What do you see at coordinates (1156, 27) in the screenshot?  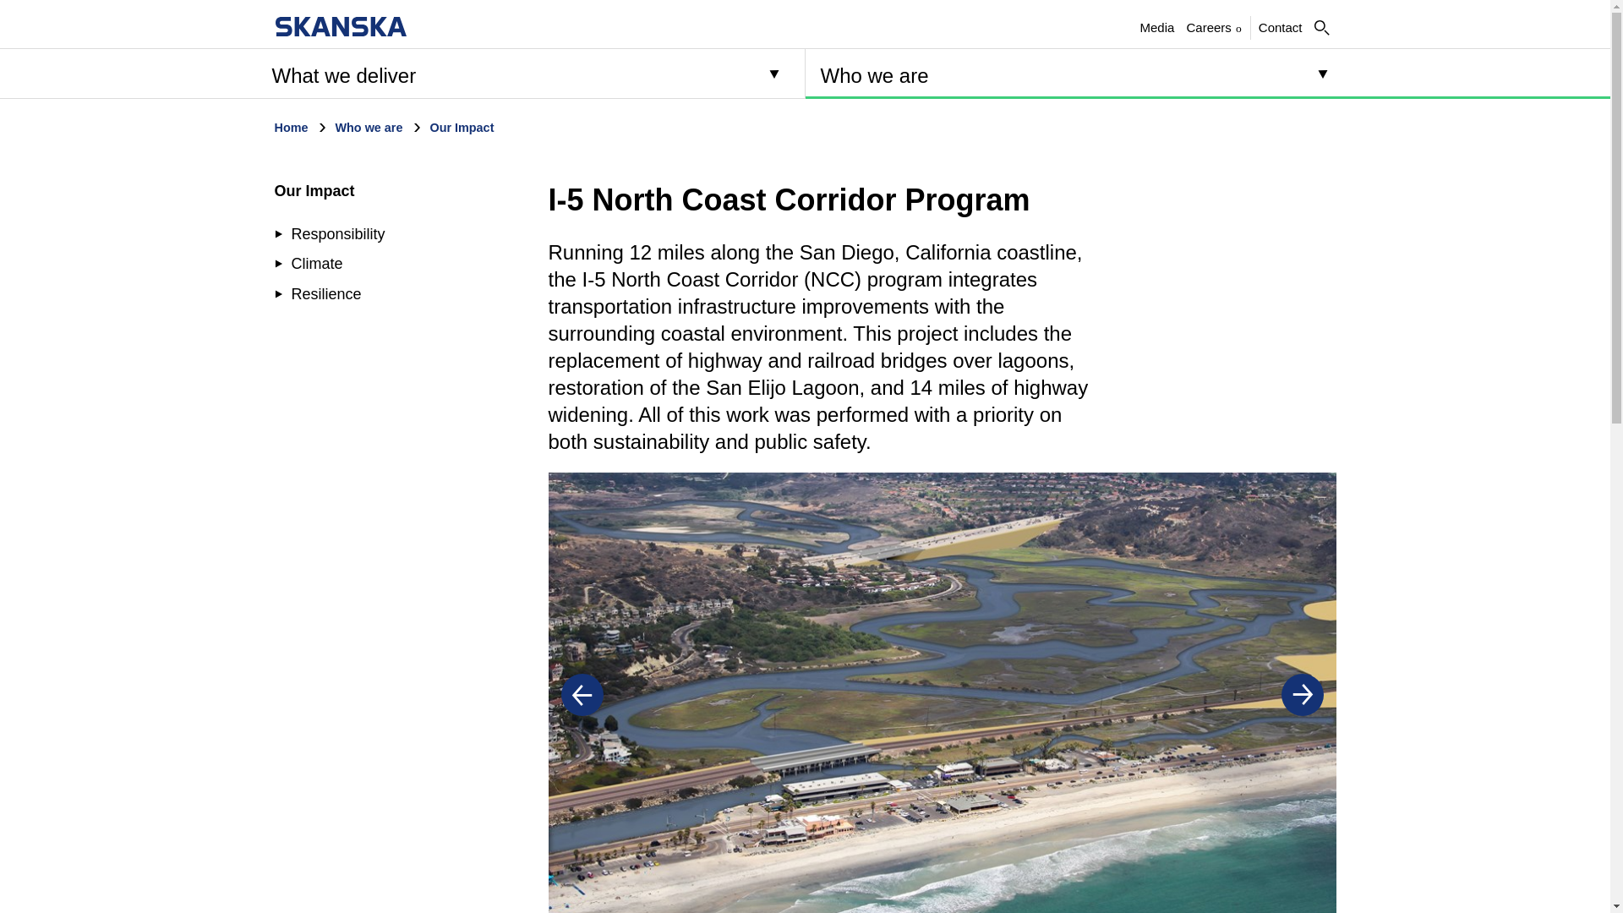 I see `Media` at bounding box center [1156, 27].